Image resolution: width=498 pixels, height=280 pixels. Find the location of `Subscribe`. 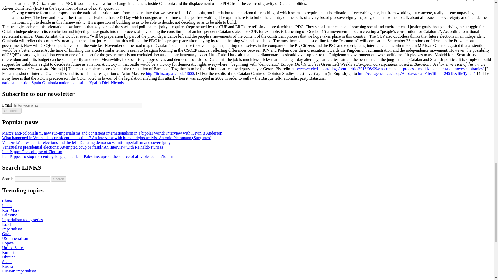

Subscribe is located at coordinates (11, 111).